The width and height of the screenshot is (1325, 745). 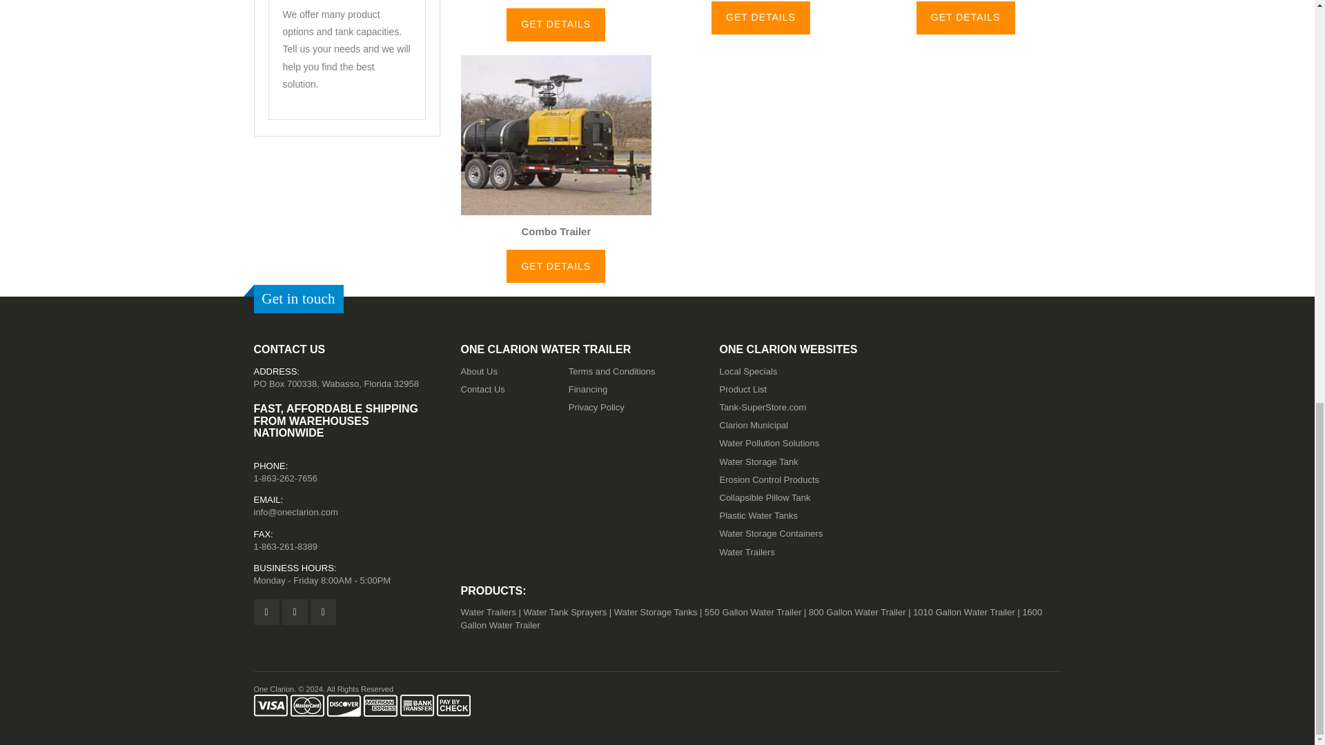 What do you see at coordinates (556, 266) in the screenshot?
I see `Get Details` at bounding box center [556, 266].